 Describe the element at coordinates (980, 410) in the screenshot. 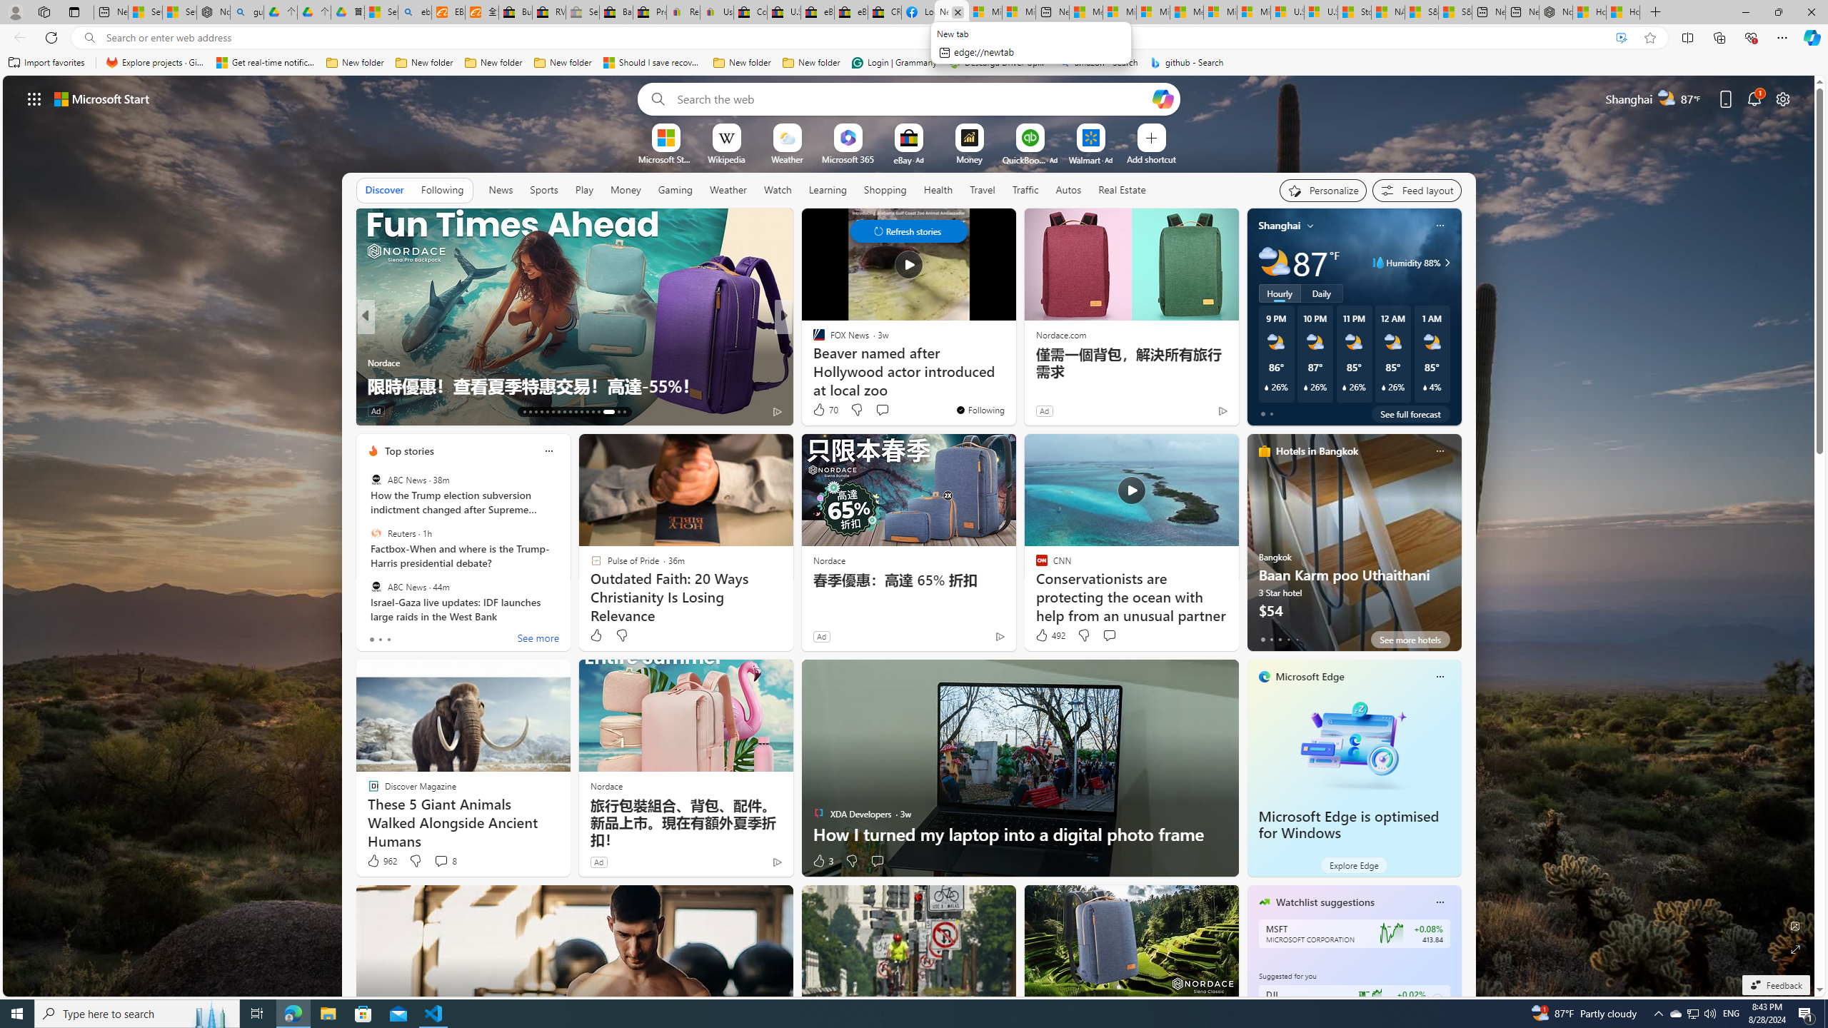

I see `You're following FOX News` at that location.